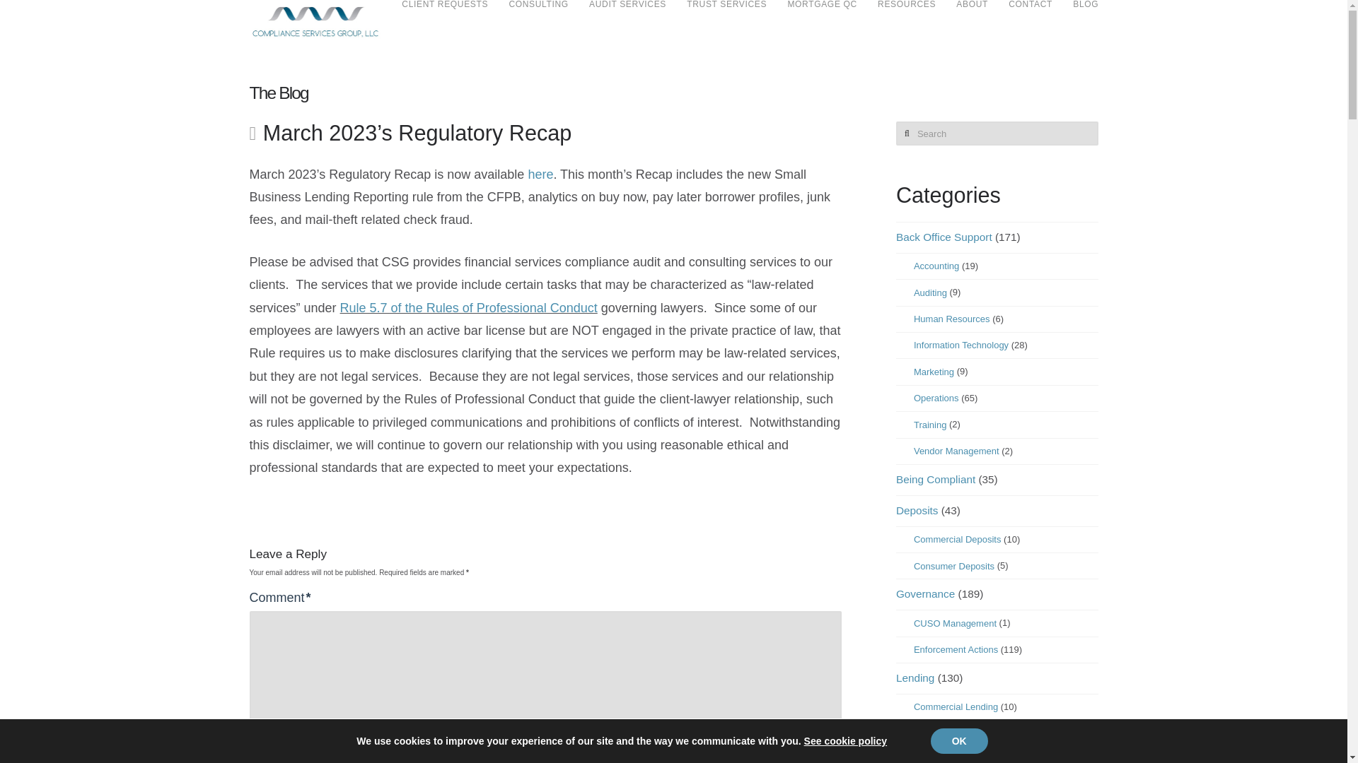 This screenshot has width=1358, height=763. What do you see at coordinates (936, 398) in the screenshot?
I see `Operations` at bounding box center [936, 398].